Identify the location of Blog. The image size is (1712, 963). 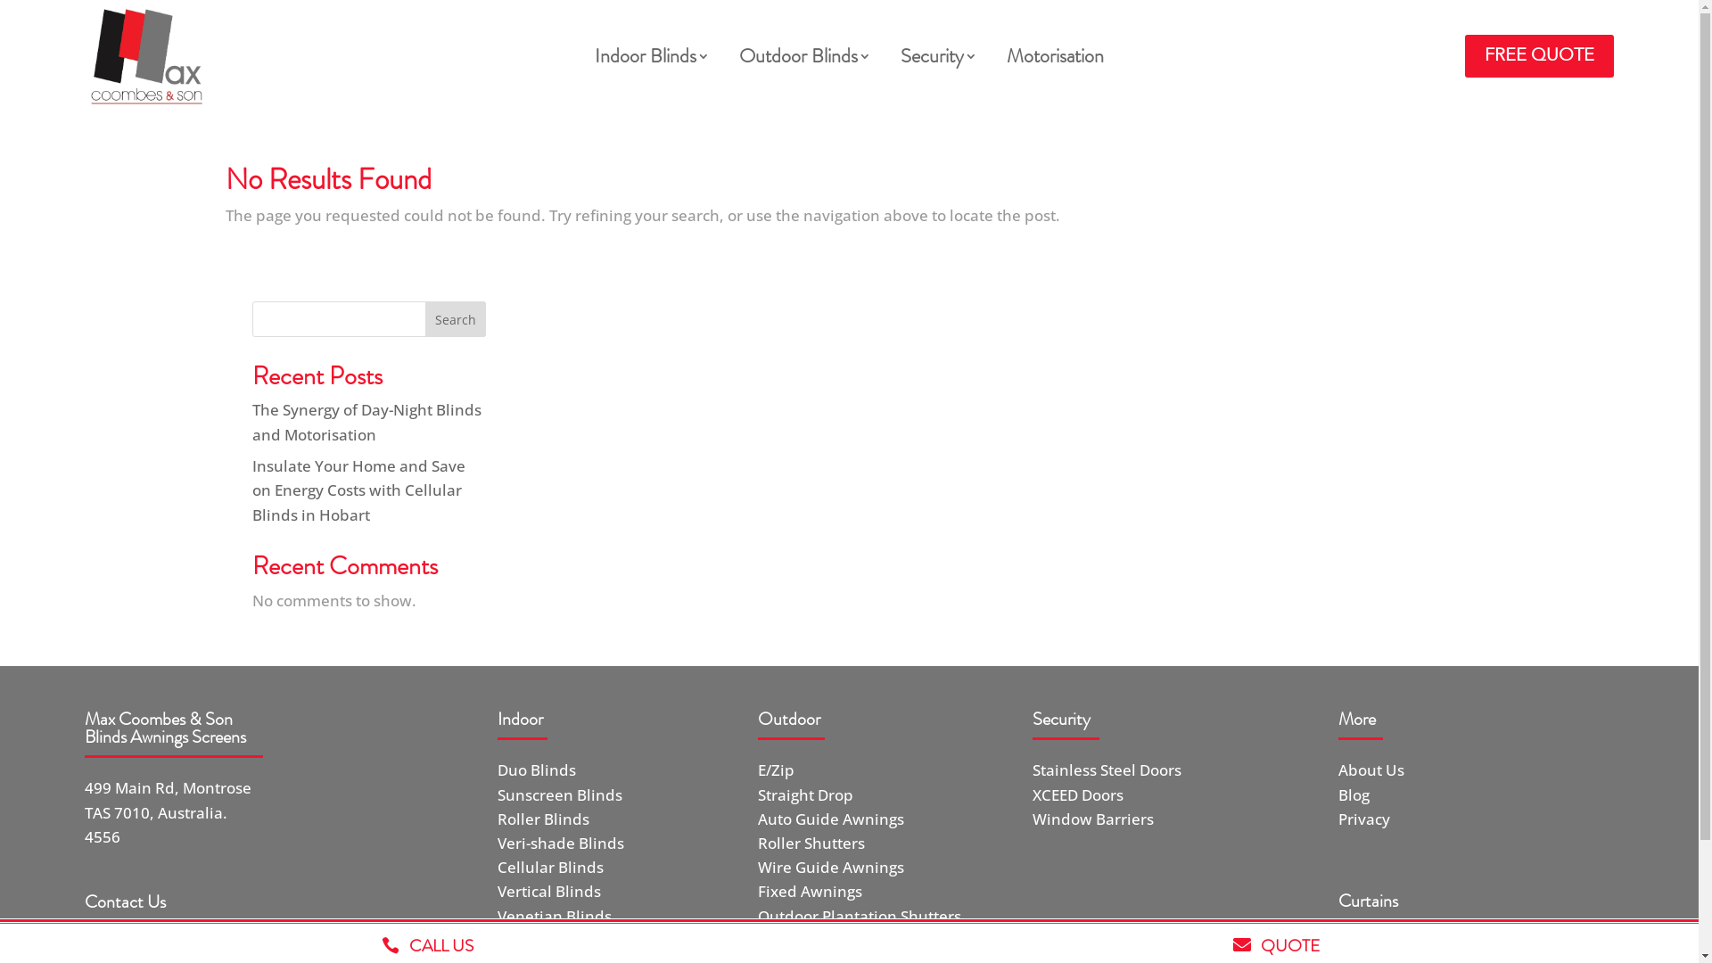
(1354, 795).